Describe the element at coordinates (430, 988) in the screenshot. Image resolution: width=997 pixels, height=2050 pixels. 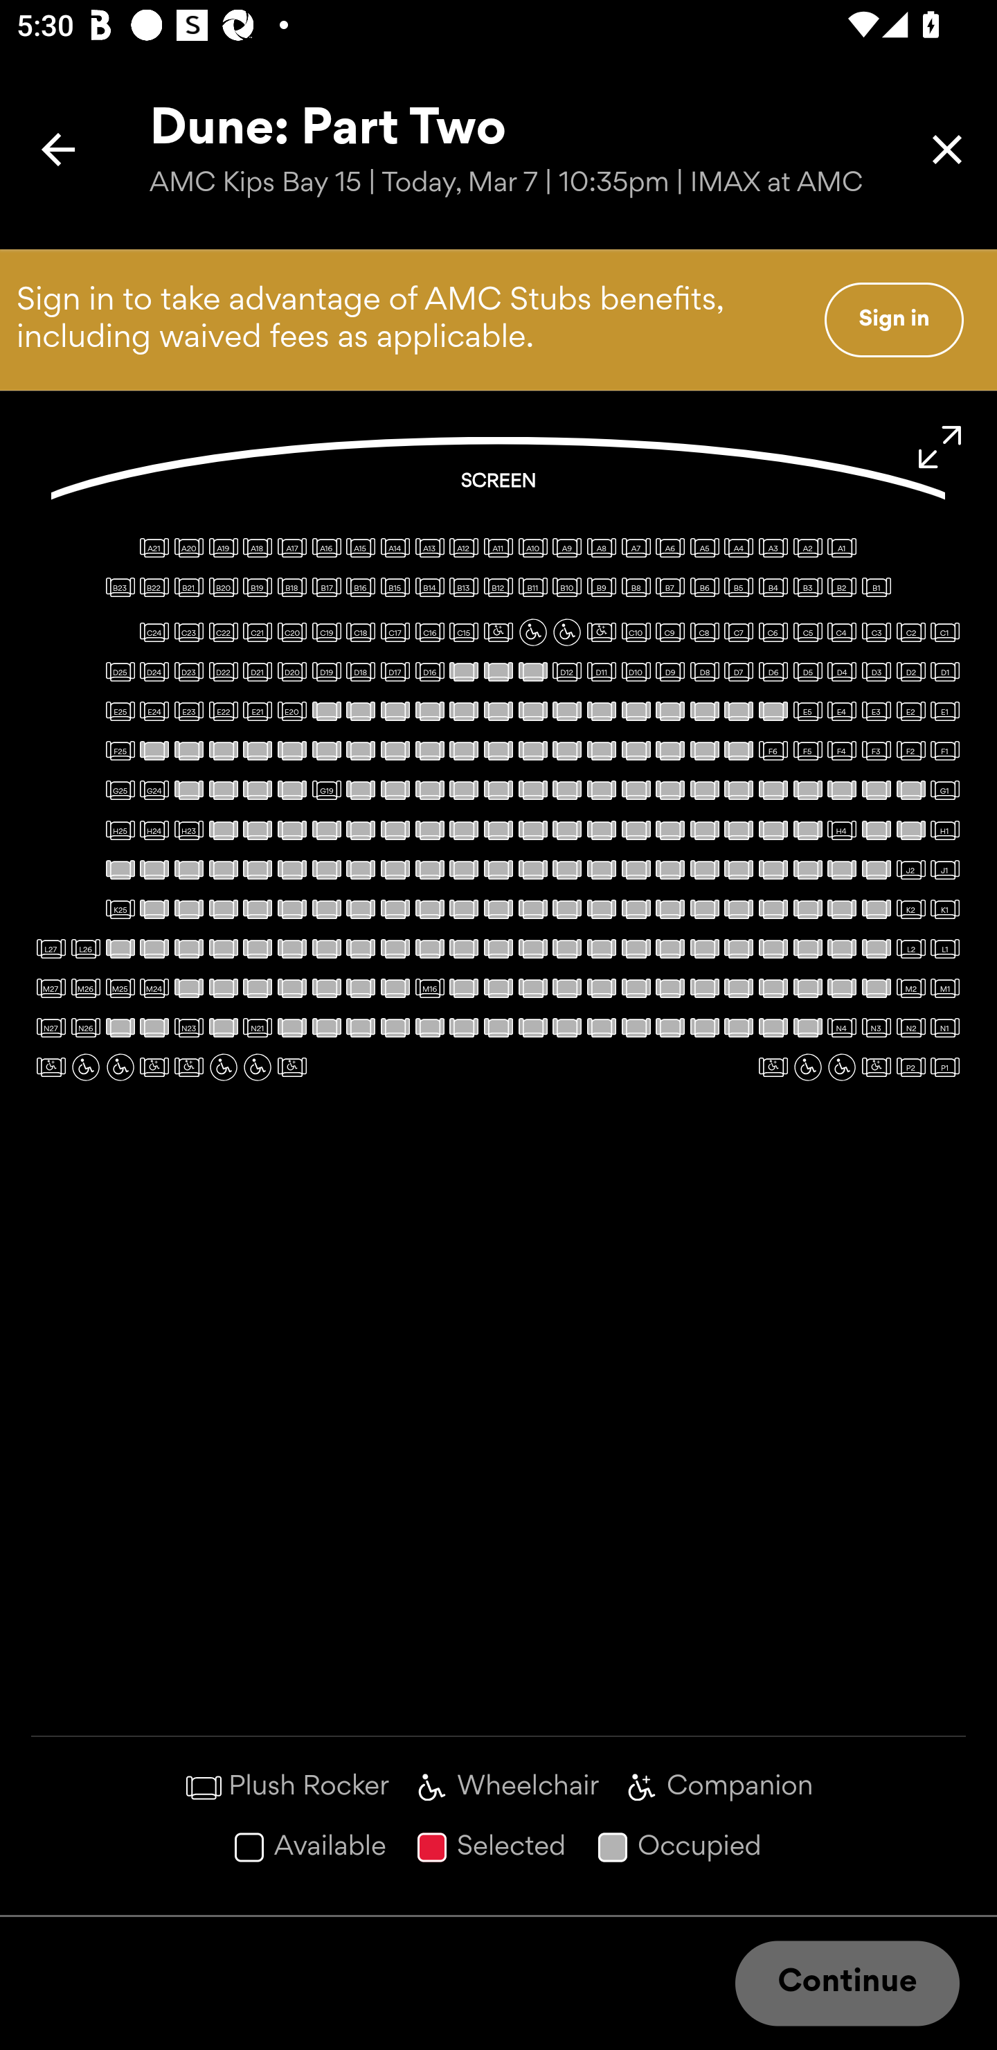
I see `M16, Regular seat, available` at that location.